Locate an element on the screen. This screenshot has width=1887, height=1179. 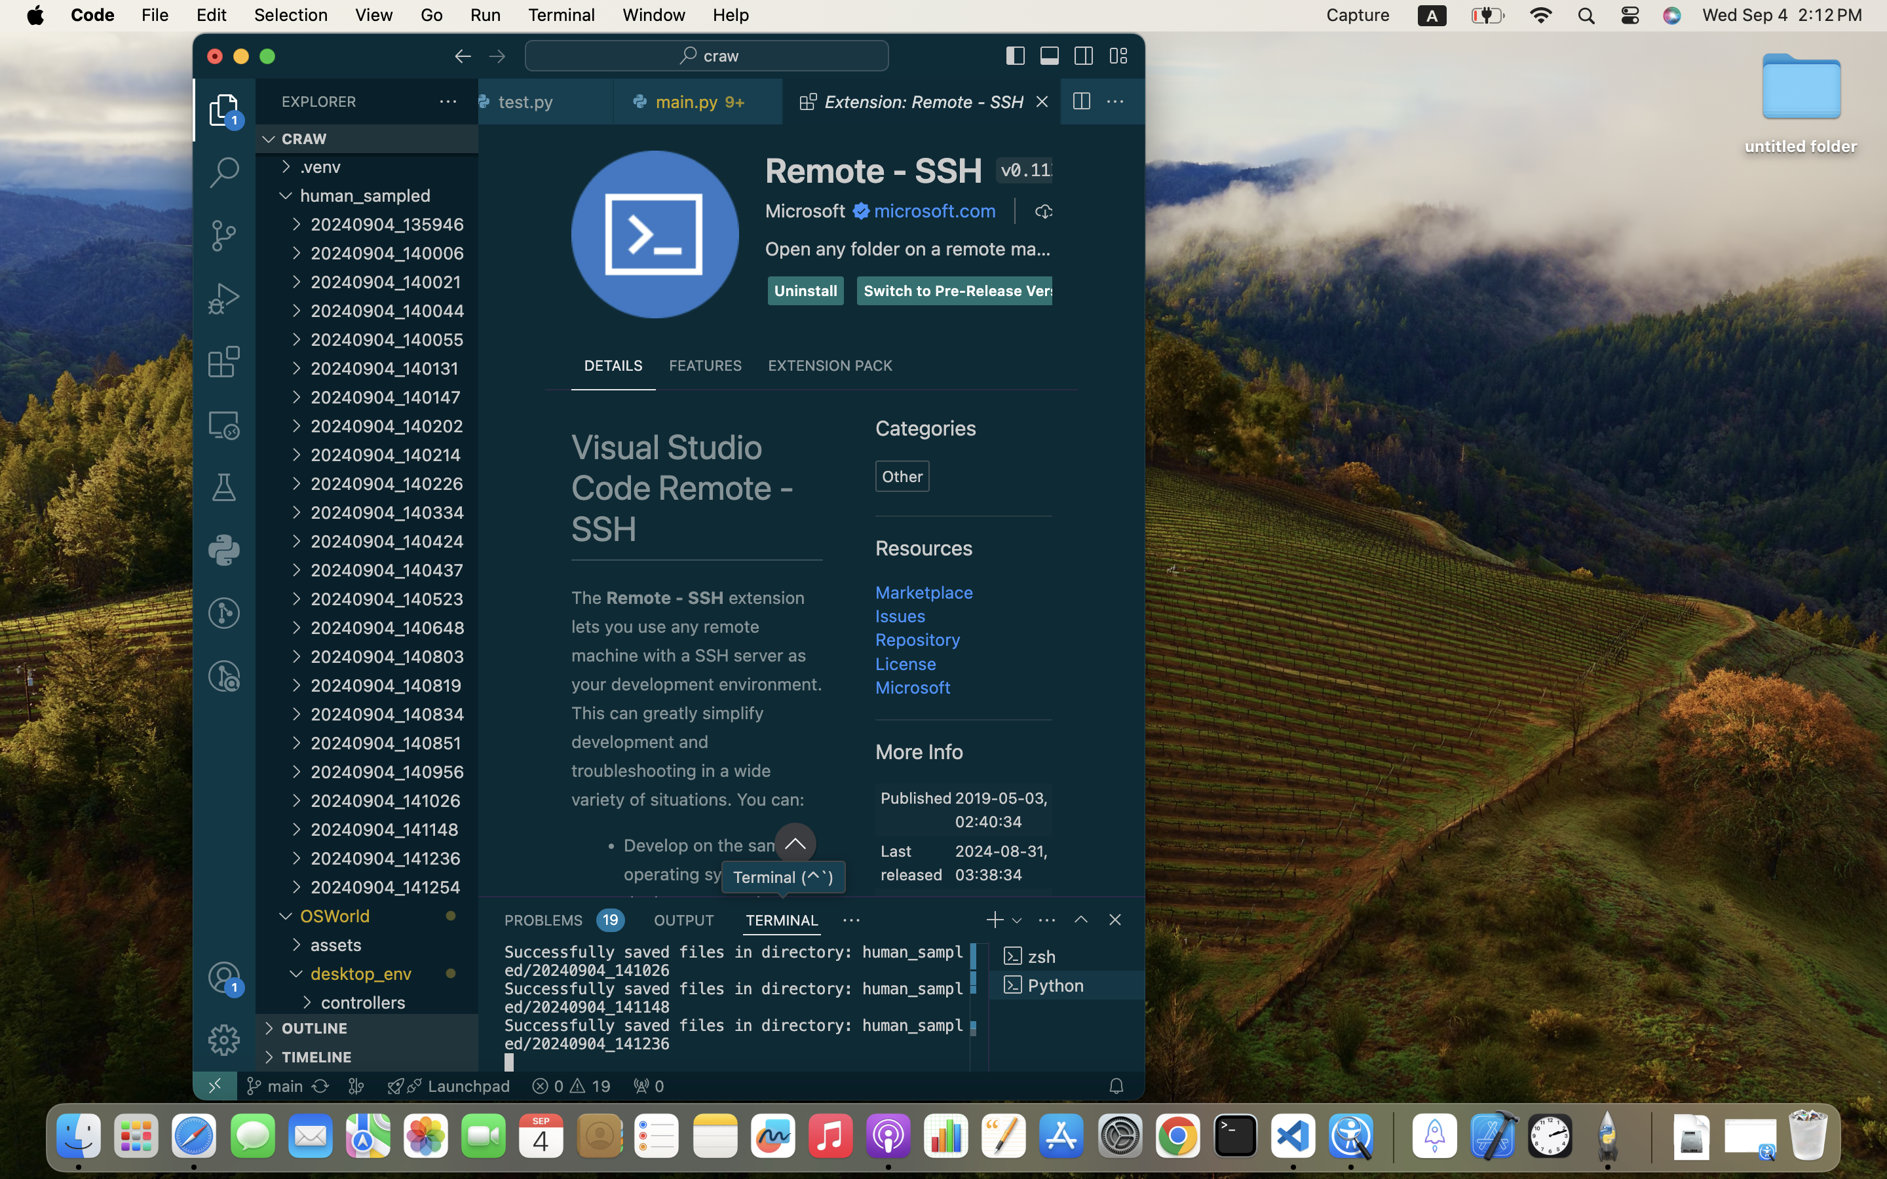
0  is located at coordinates (224, 424).